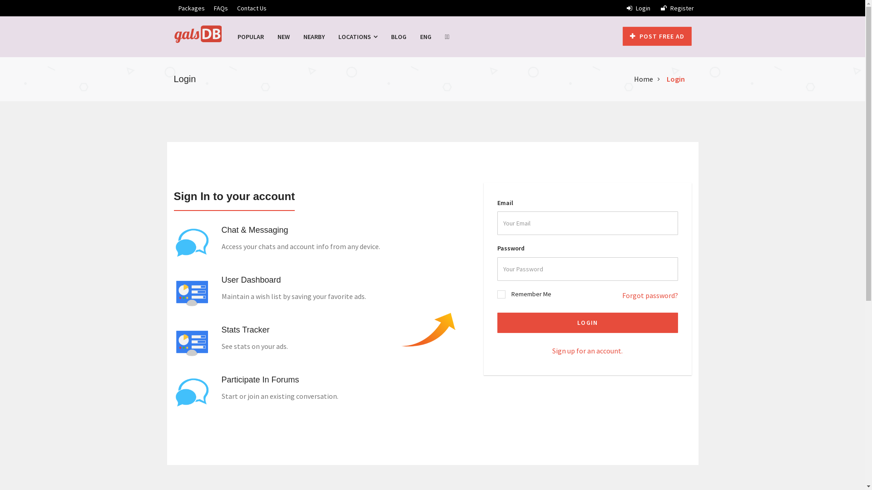 This screenshot has height=490, width=872. Describe the element at coordinates (252, 282) in the screenshot. I see `User Dashboard` at that location.